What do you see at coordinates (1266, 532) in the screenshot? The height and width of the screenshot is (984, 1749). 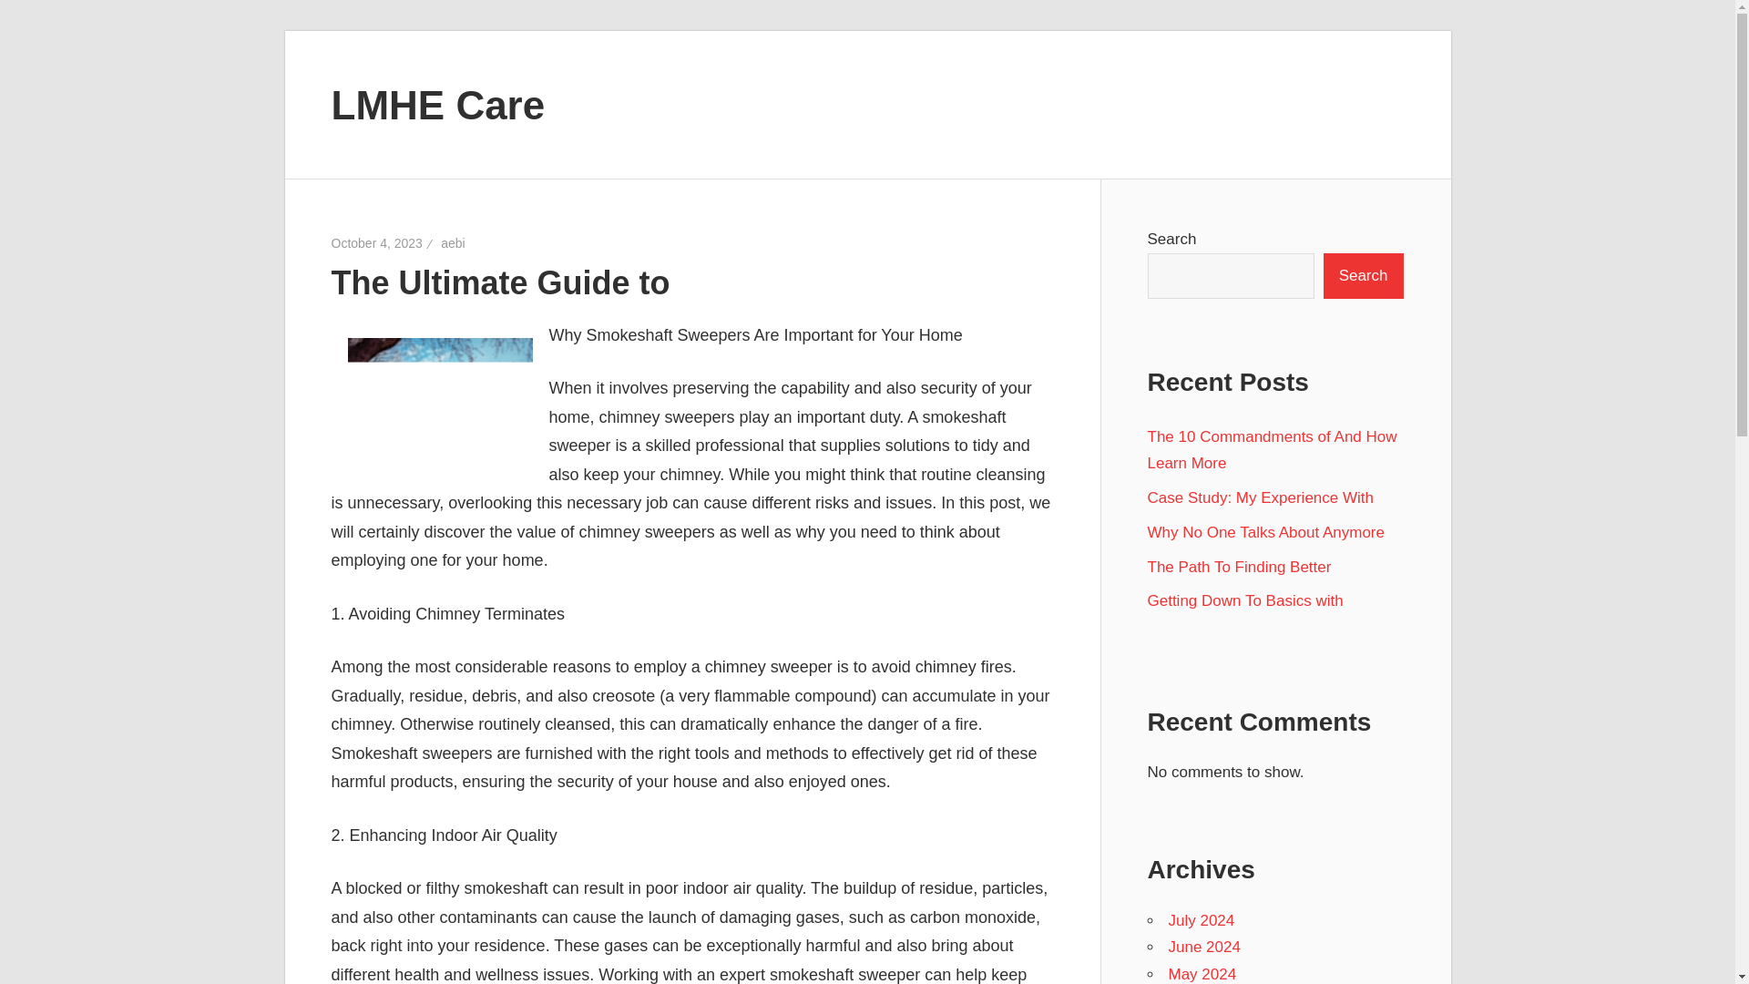 I see `Why No One Talks About Anymore` at bounding box center [1266, 532].